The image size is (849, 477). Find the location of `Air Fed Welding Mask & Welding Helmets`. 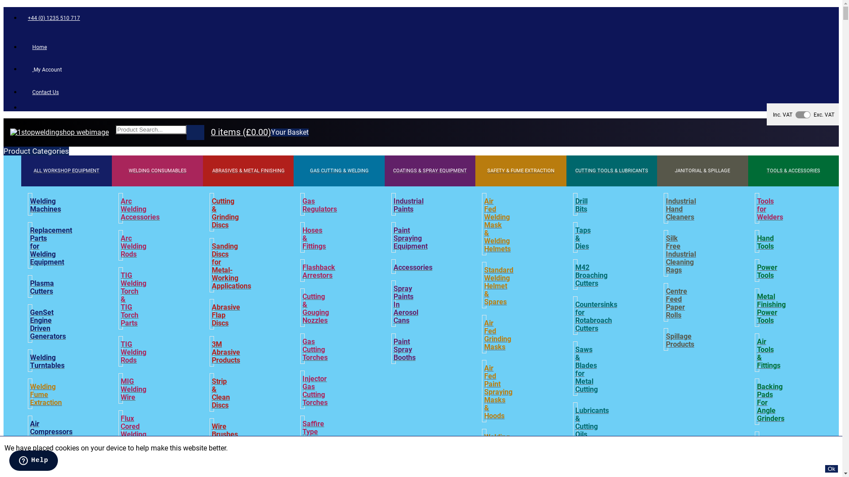

Air Fed Welding Mask & Welding Helmets is located at coordinates (497, 225).